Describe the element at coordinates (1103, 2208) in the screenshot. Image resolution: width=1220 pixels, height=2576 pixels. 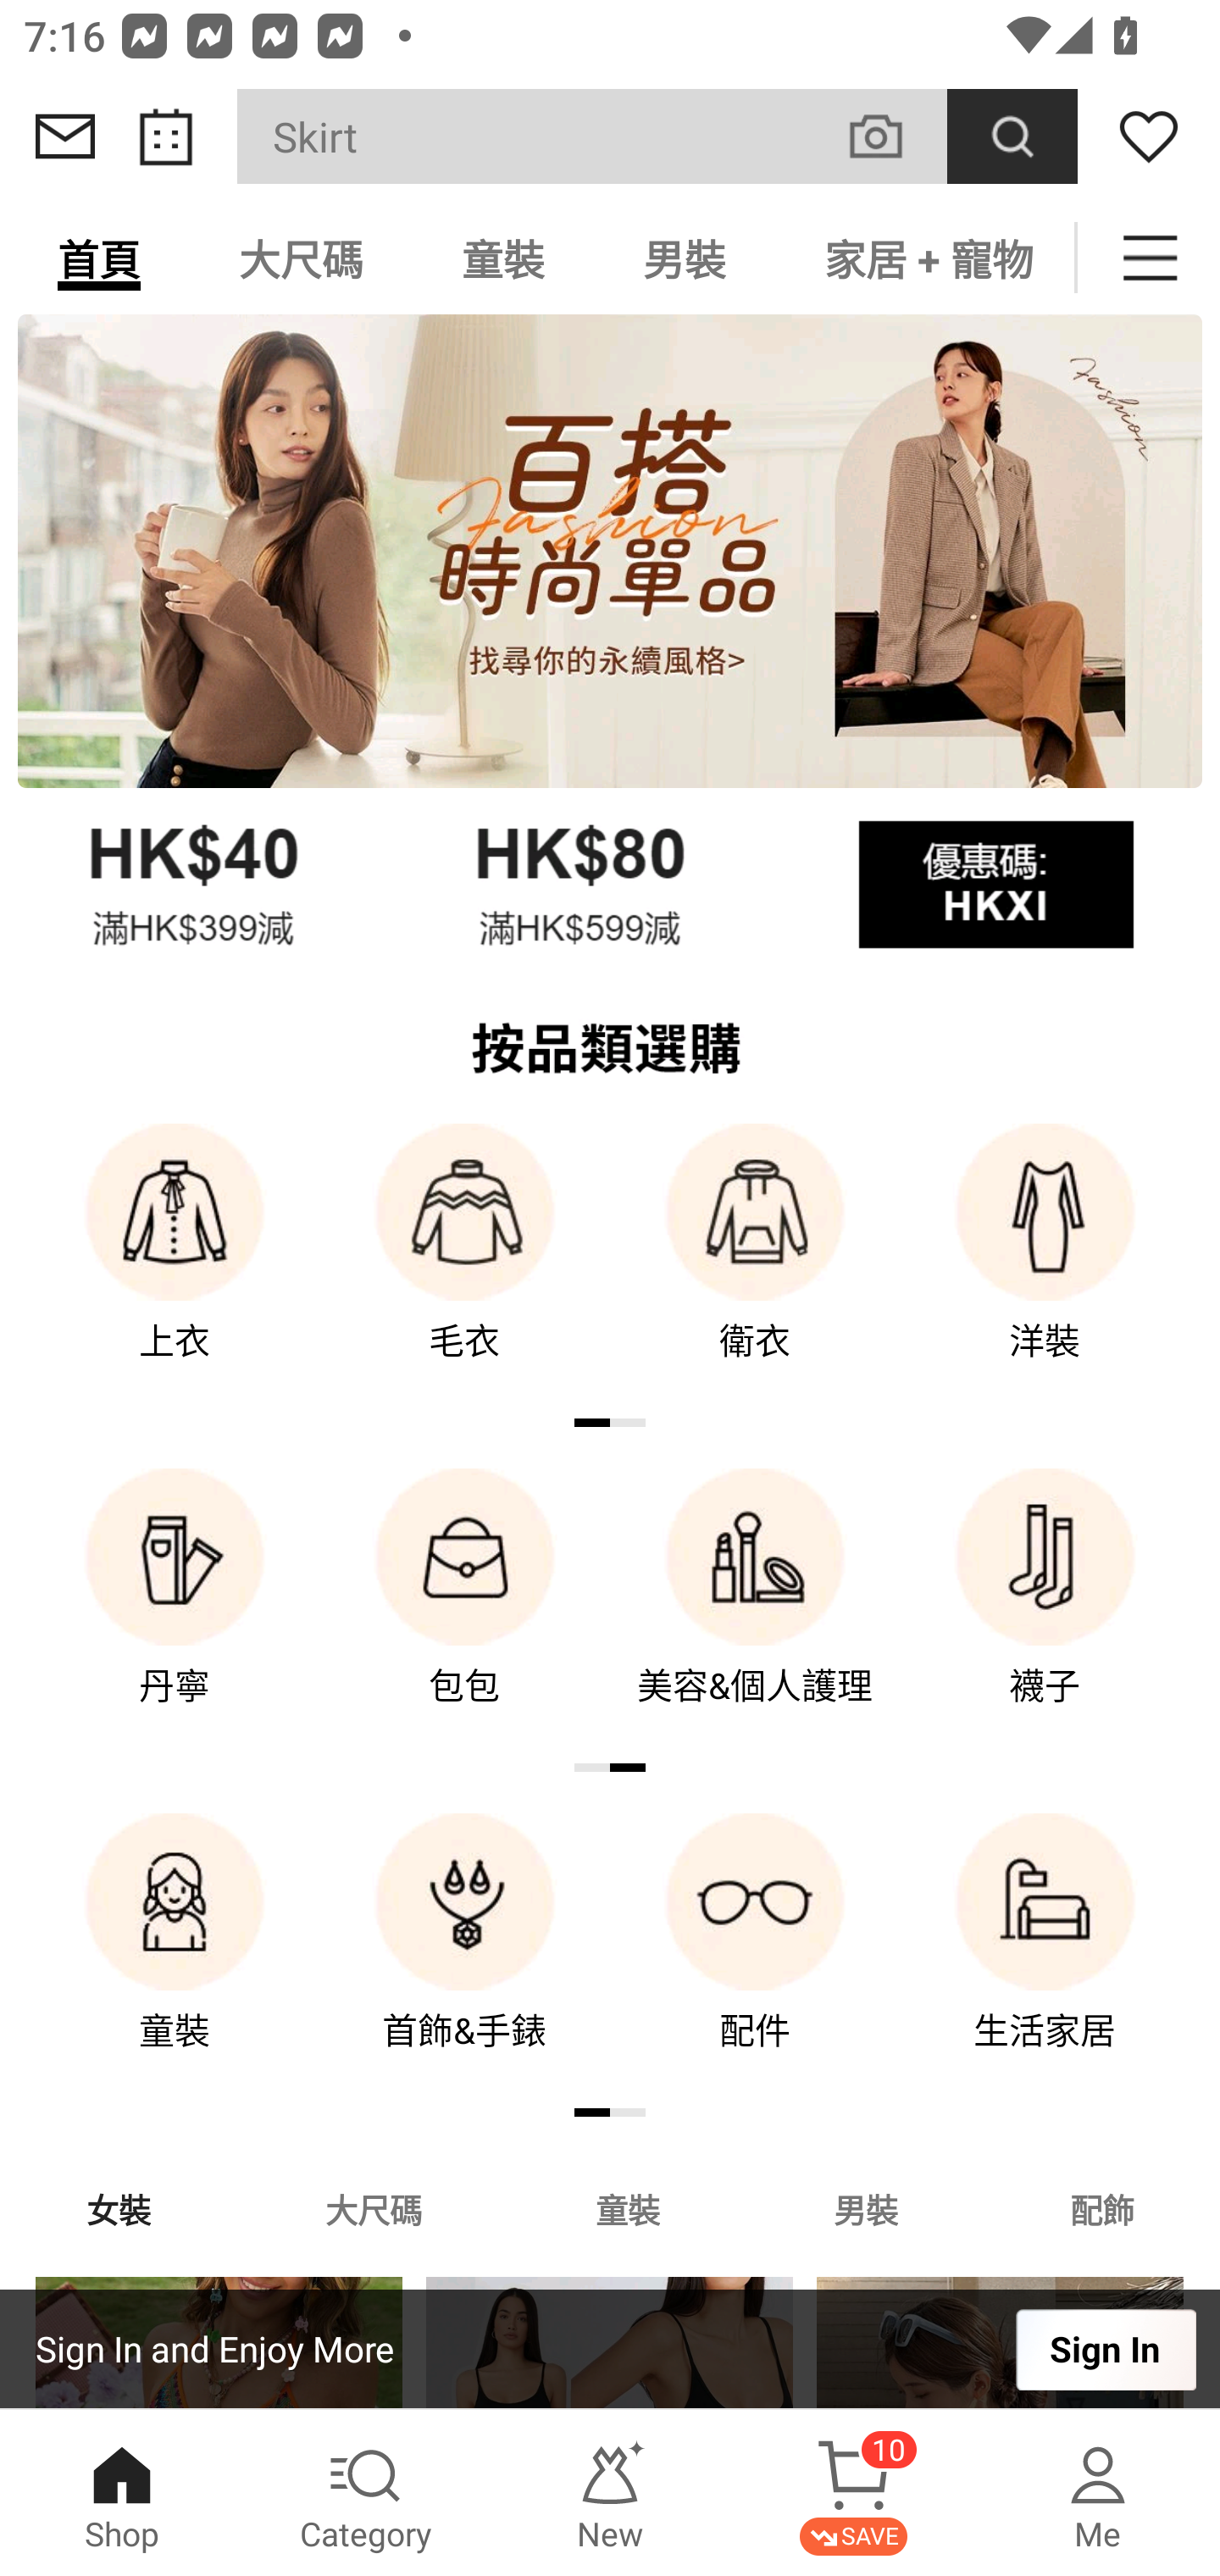
I see `配飾` at that location.